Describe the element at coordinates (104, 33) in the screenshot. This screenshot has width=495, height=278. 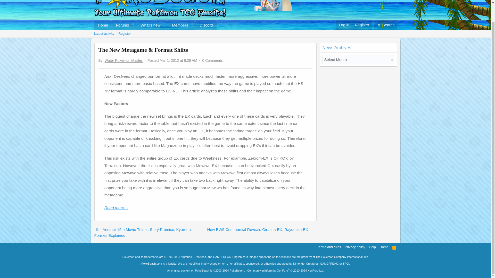
I see `Register` at that location.